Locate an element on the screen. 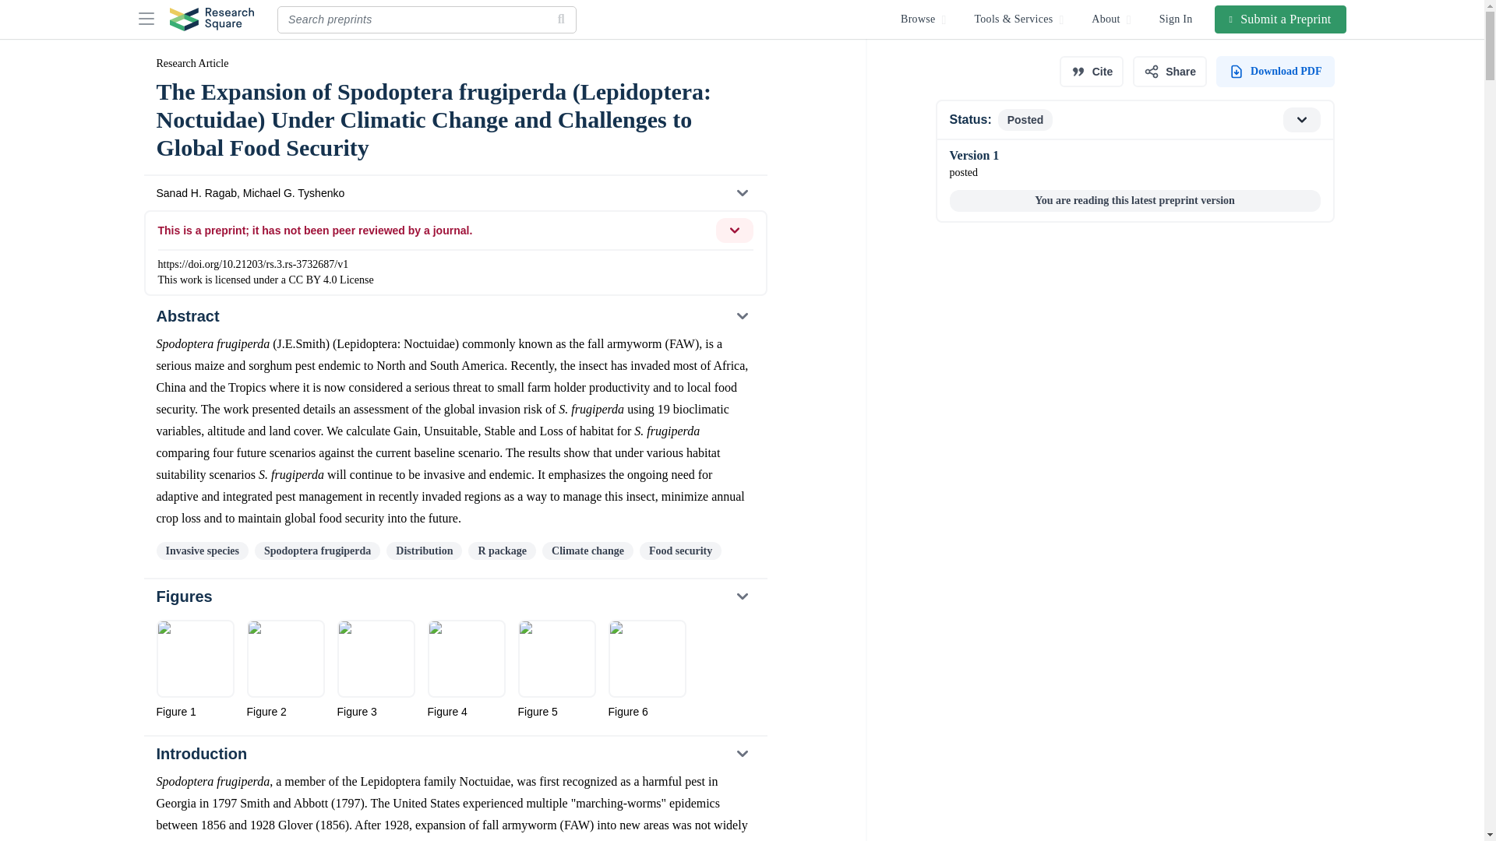 Image resolution: width=1496 pixels, height=841 pixels. Sanad H. Ragab, Michael G. Tyshenko is located at coordinates (454, 193).